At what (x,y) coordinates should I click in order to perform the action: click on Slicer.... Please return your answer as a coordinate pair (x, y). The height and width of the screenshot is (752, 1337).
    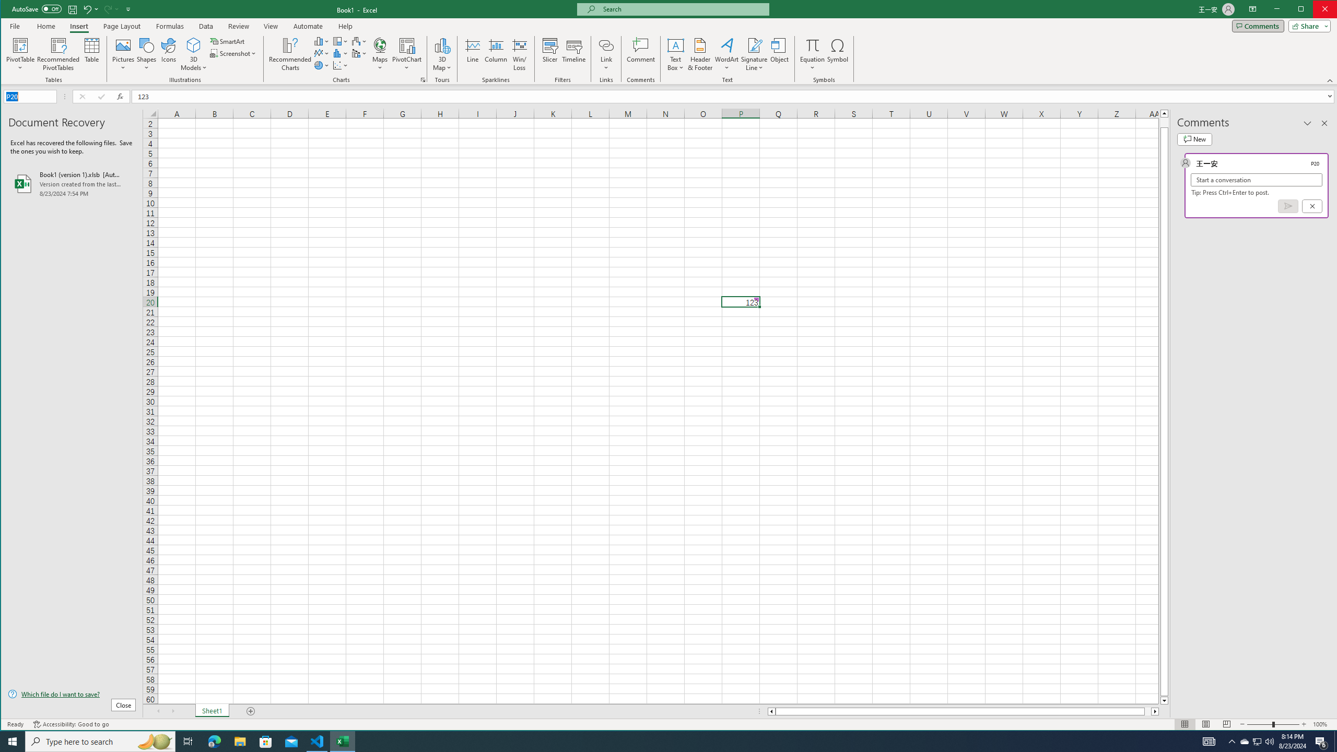
    Looking at the image, I should click on (550, 54).